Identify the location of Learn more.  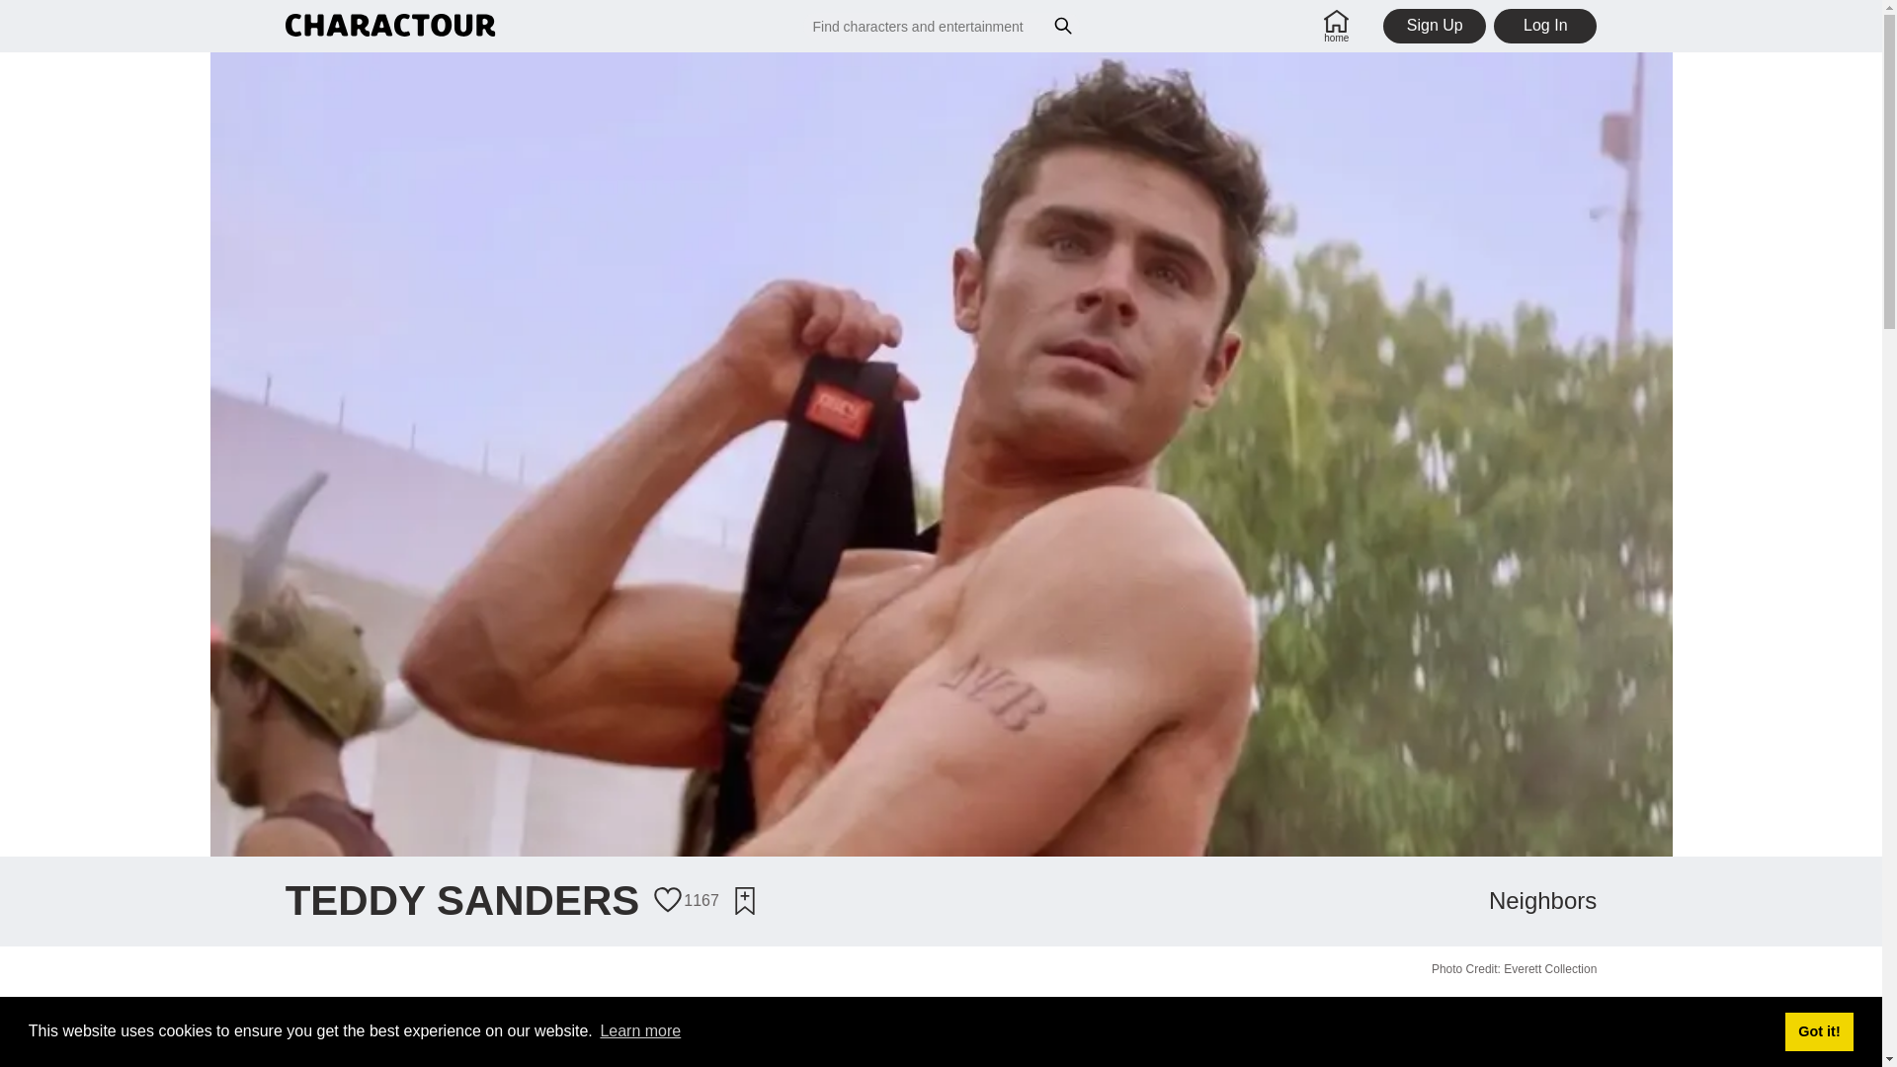
(640, 1031).